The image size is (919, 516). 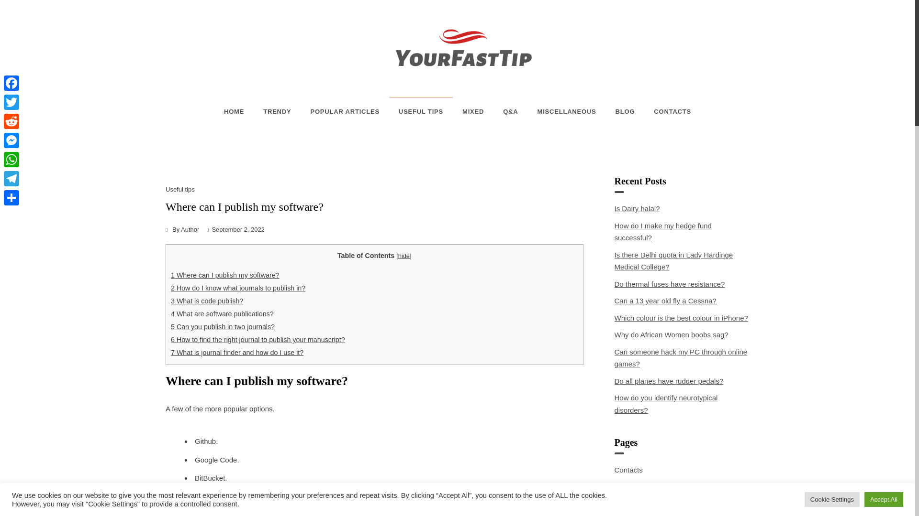 What do you see at coordinates (258, 340) in the screenshot?
I see `6 How to find the right journal to publish your manuscript?` at bounding box center [258, 340].